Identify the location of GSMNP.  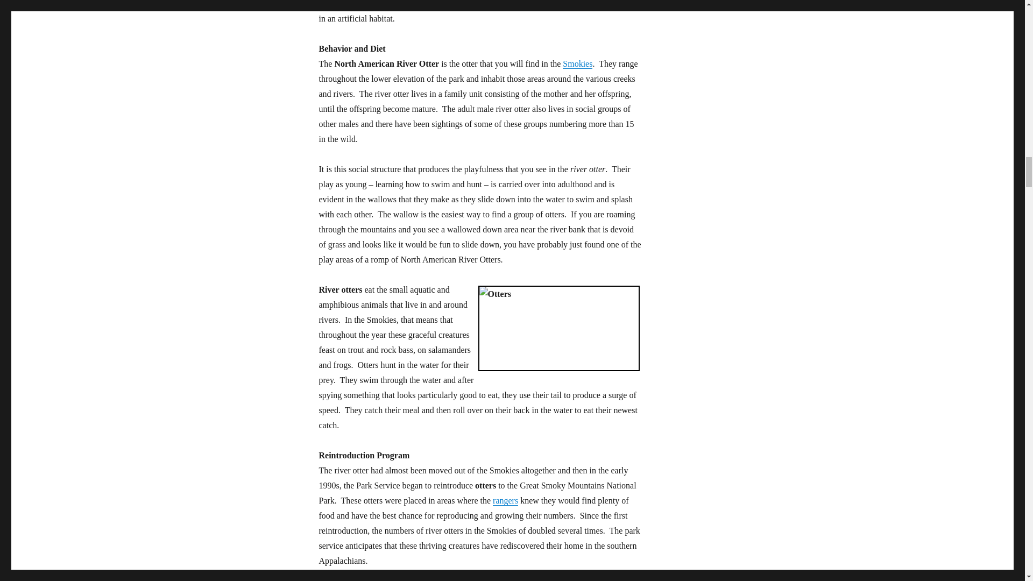
(577, 63).